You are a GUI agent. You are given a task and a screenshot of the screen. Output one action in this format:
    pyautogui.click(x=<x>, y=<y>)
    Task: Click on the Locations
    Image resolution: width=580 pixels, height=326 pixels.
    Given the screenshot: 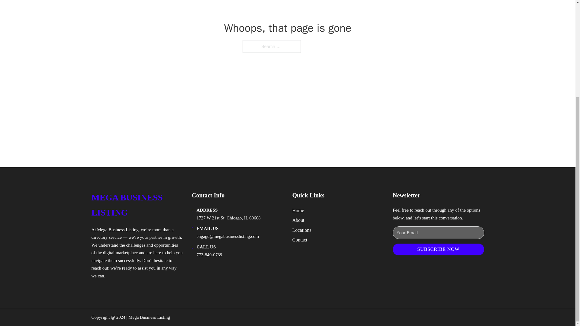 What is the action you would take?
    pyautogui.click(x=302, y=230)
    